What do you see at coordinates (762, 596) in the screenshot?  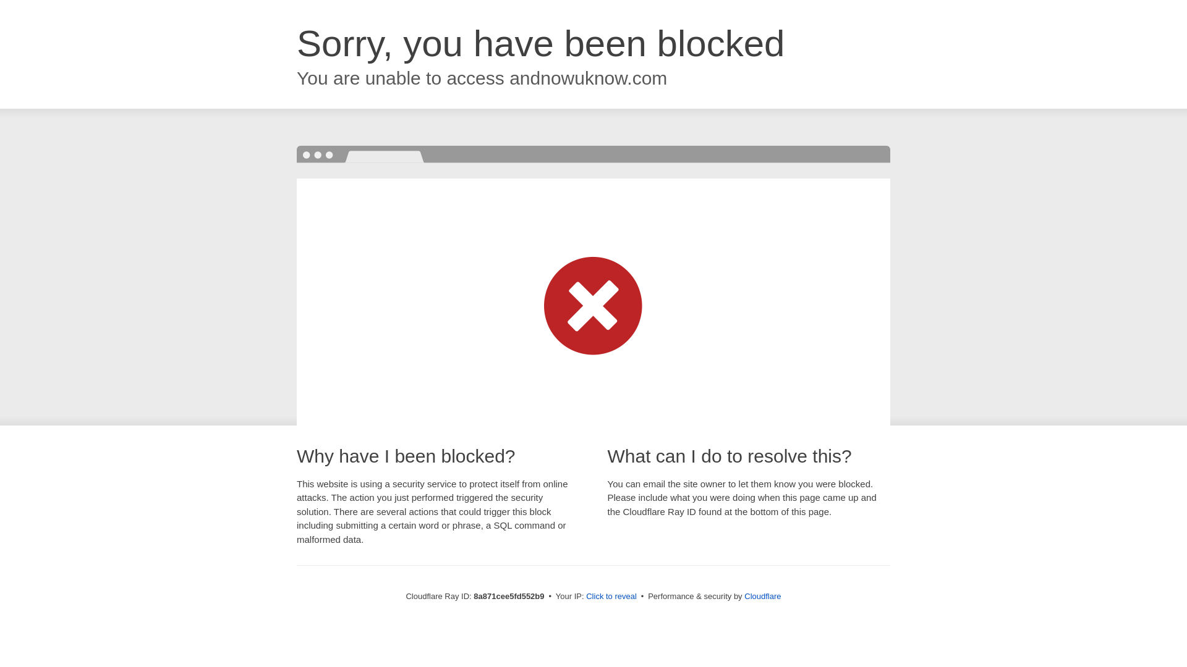 I see `Cloudflare` at bounding box center [762, 596].